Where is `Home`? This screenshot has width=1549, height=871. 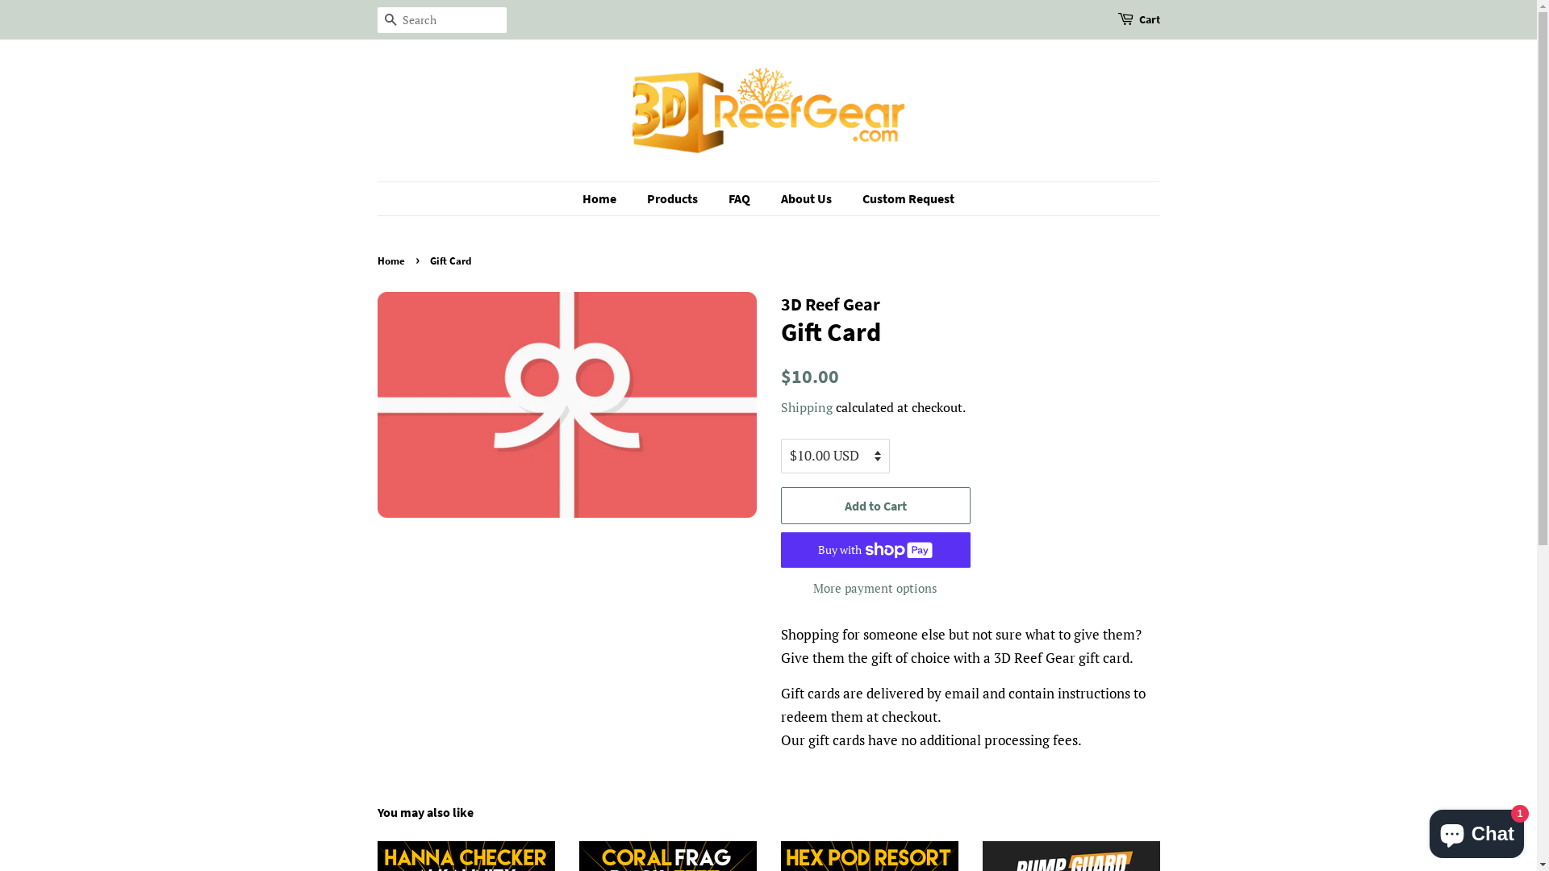 Home is located at coordinates (393, 260).